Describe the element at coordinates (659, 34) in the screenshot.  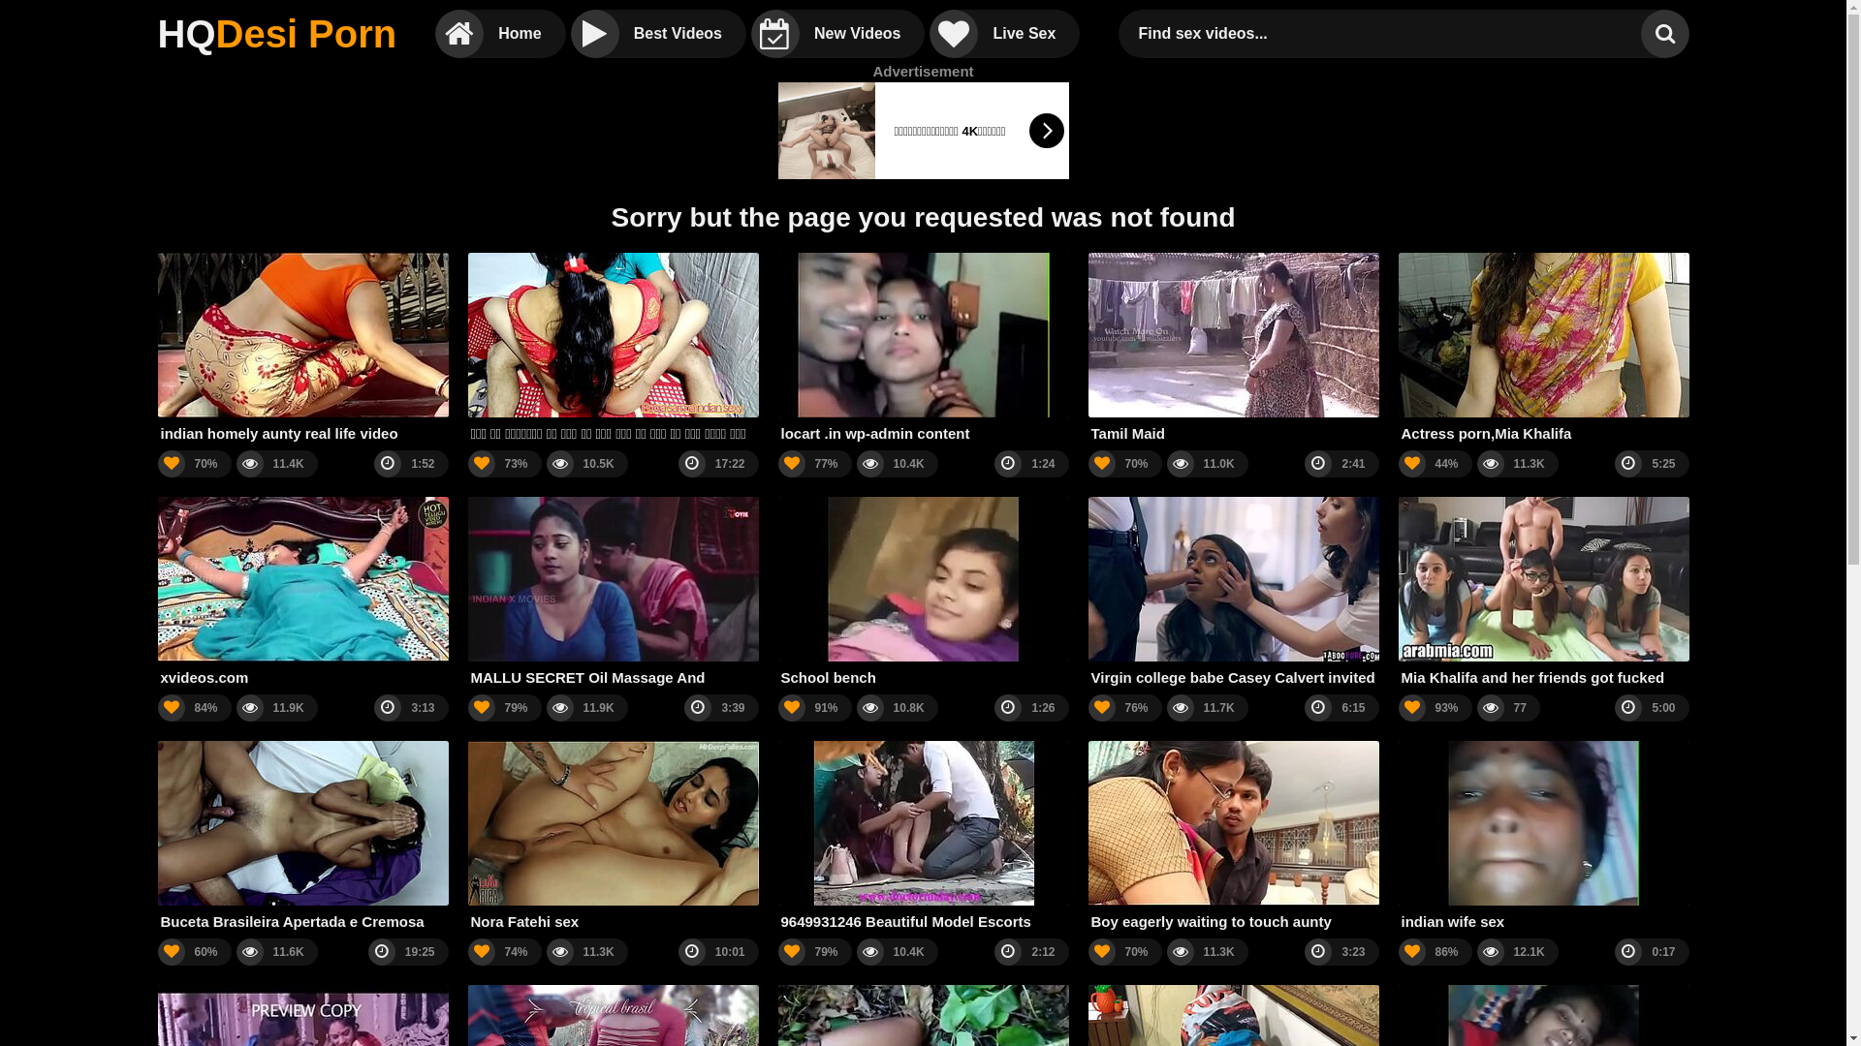
I see `Best Videos` at that location.